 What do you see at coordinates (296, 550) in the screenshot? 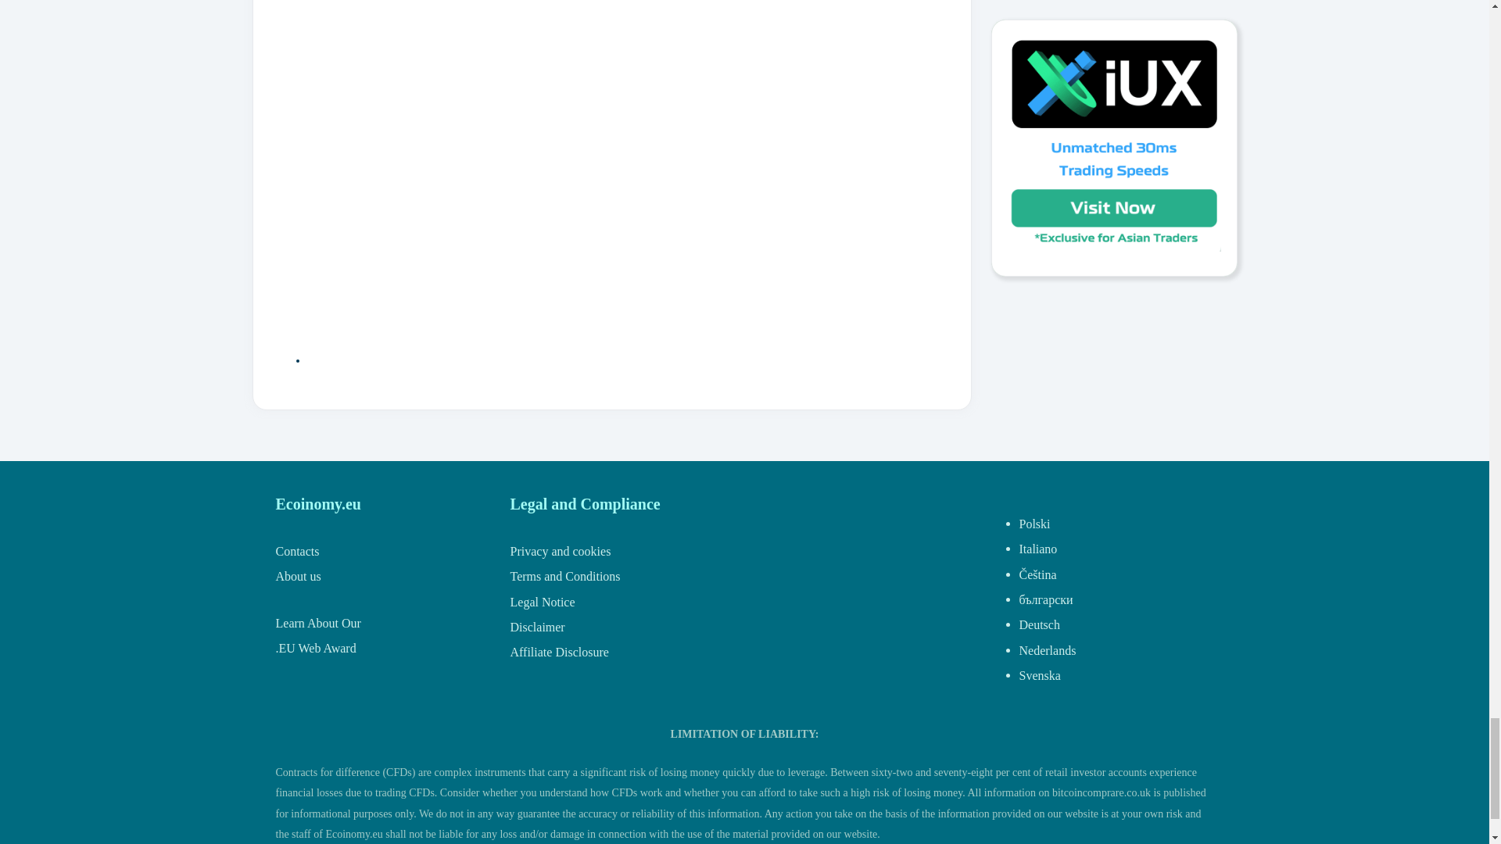
I see `Contatto` at bounding box center [296, 550].